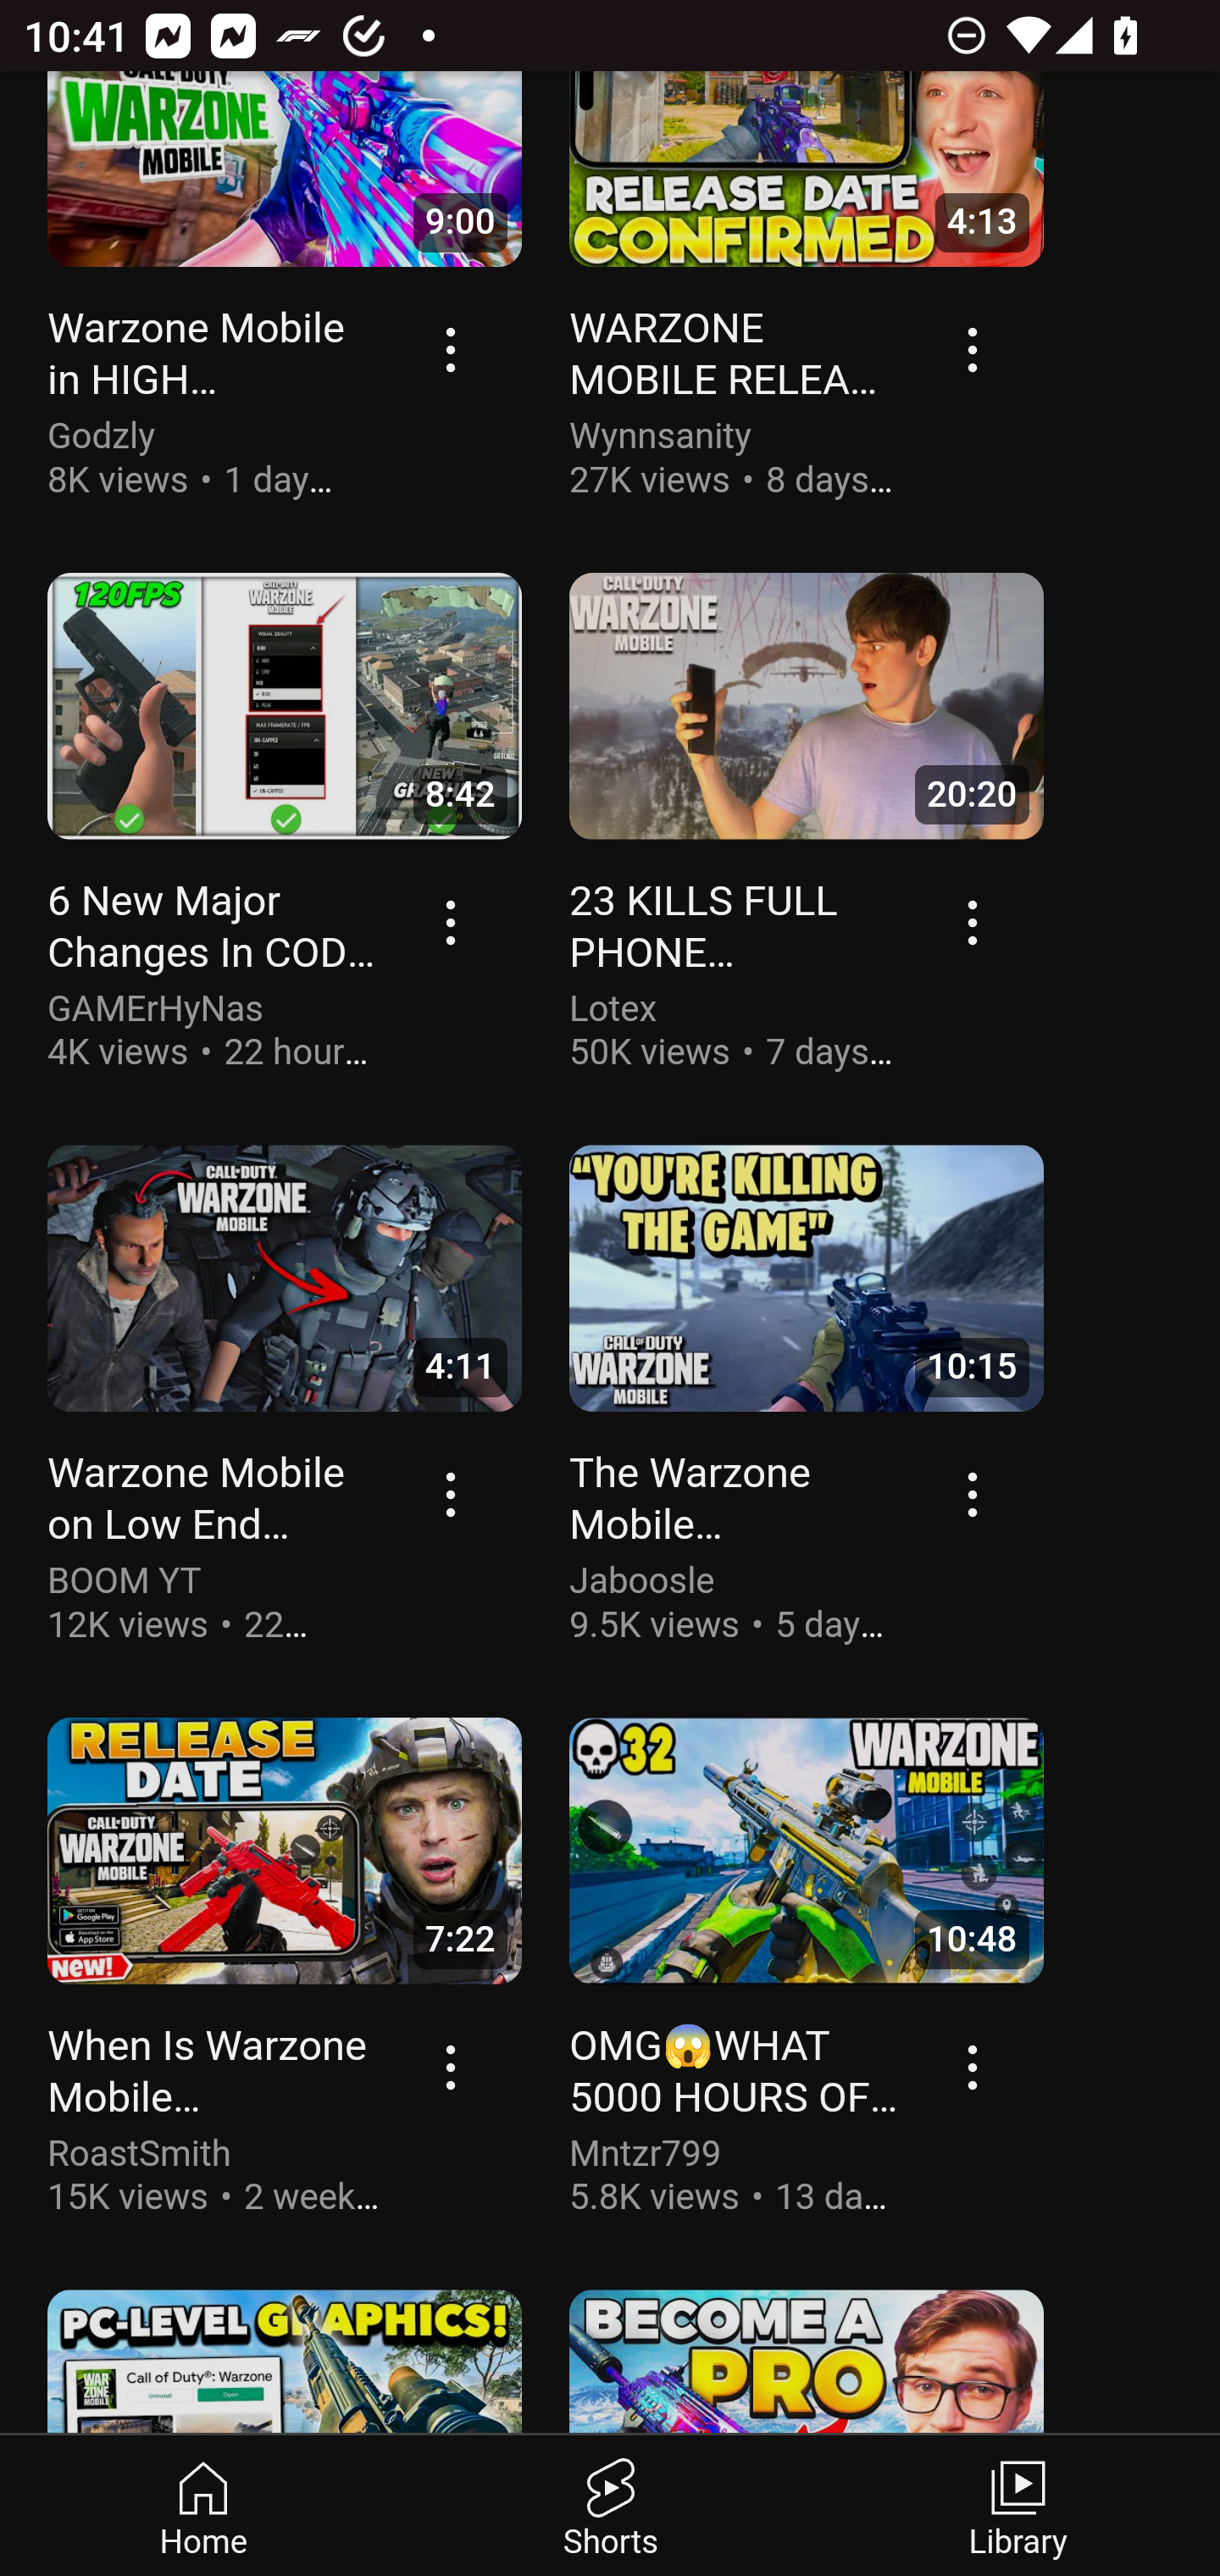 This screenshot has width=1220, height=2576. I want to click on Home, so click(204, 2507).